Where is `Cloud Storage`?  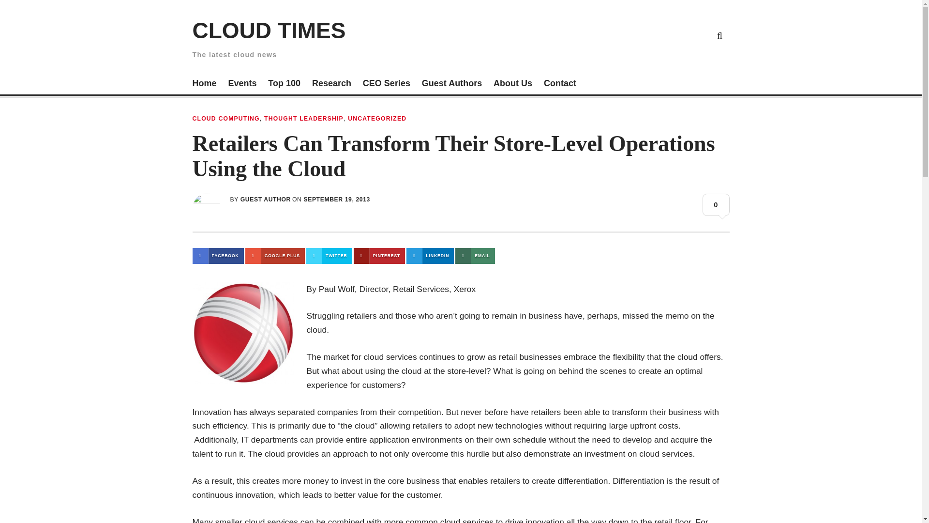
Cloud Storage is located at coordinates (607, 35).